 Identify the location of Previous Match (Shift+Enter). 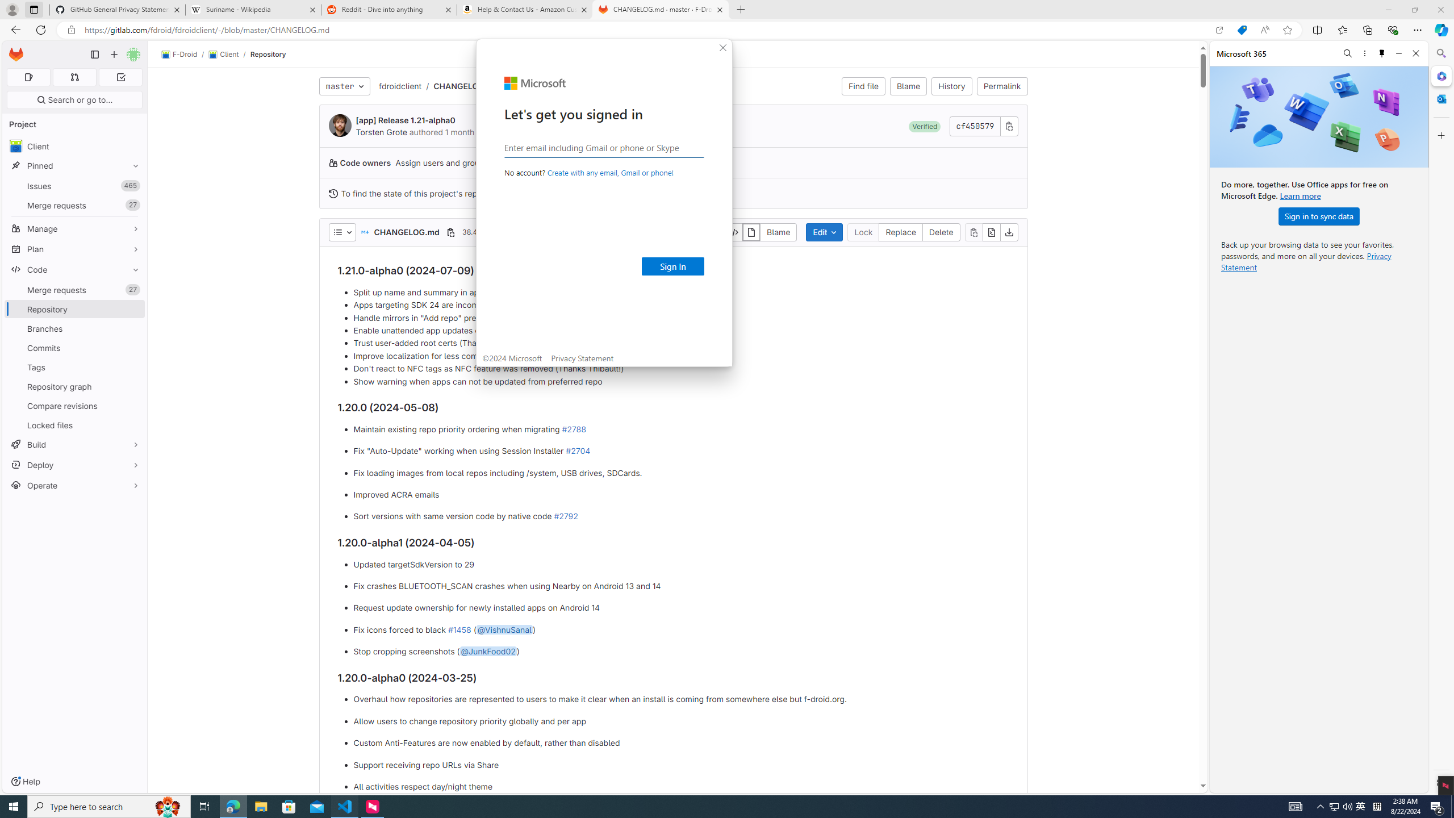
(1319, 61).